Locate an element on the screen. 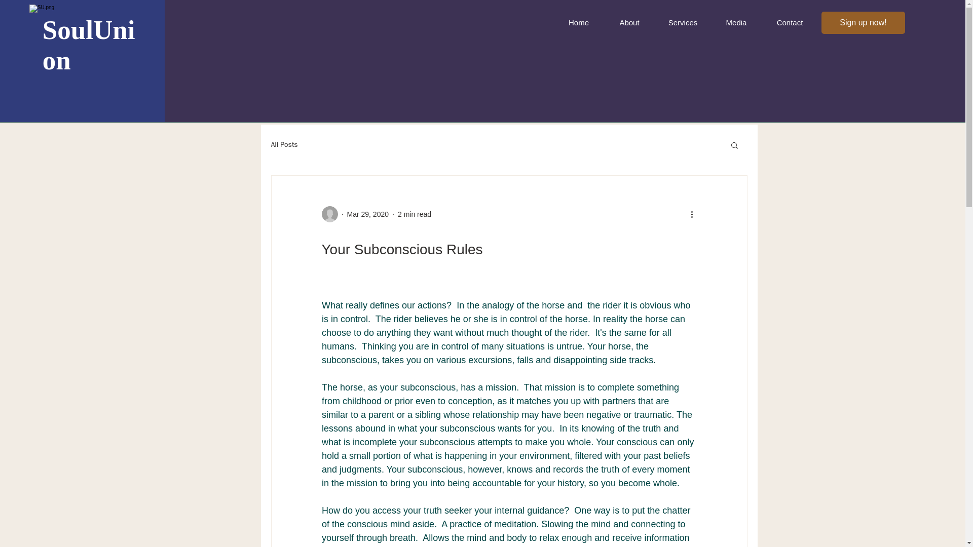 This screenshot has height=547, width=973. Mar 29, 2020 is located at coordinates (367, 213).